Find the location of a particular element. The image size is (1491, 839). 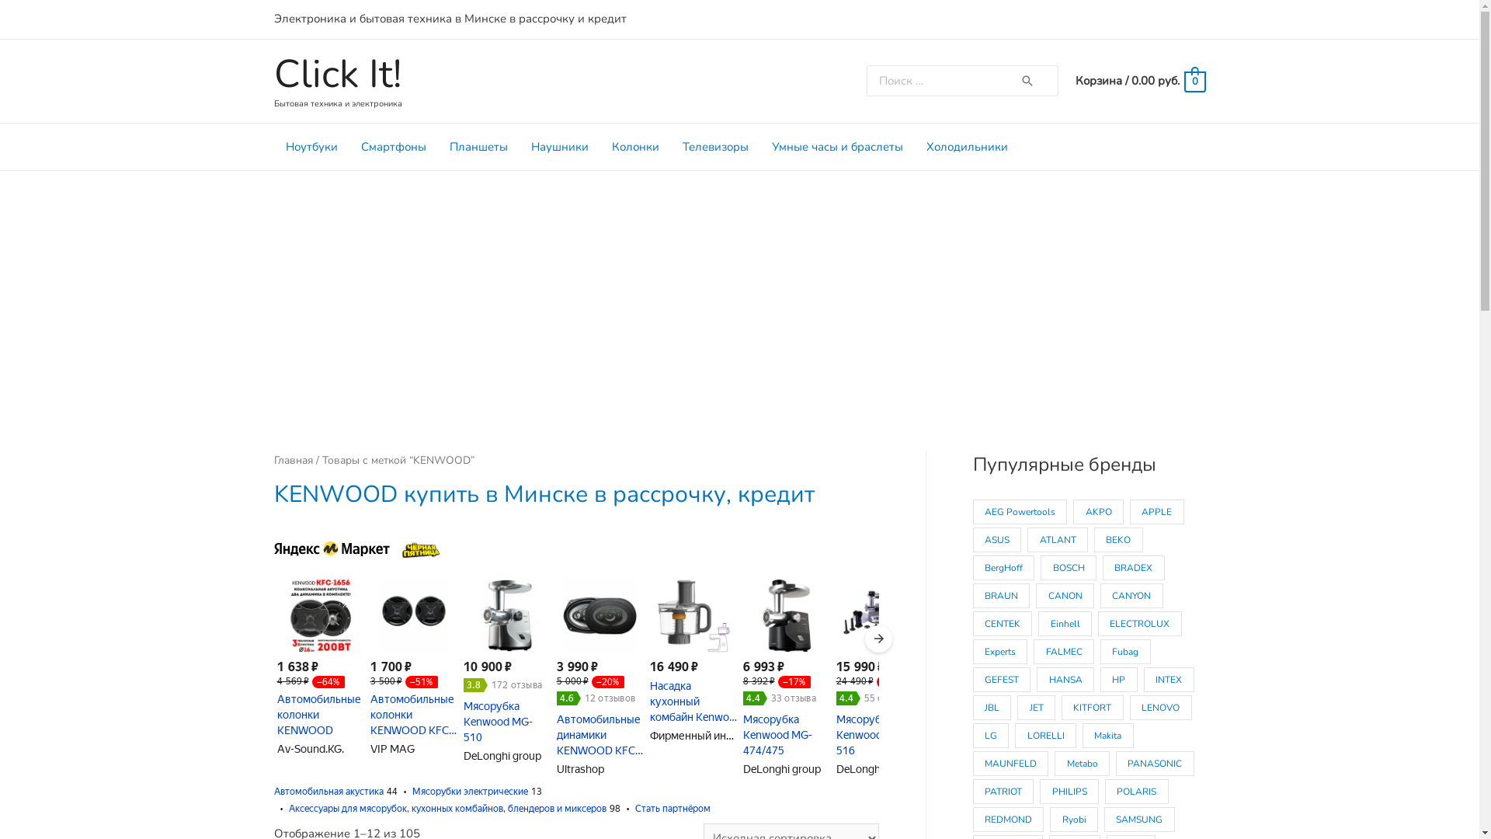

REDMOND is located at coordinates (1008, 820).